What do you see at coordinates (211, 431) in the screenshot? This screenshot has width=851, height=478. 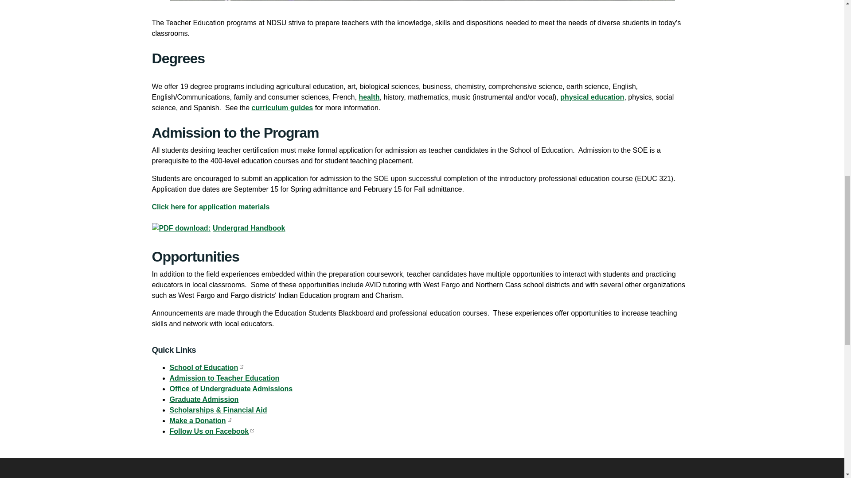 I see `Follow Us on Facebook` at bounding box center [211, 431].